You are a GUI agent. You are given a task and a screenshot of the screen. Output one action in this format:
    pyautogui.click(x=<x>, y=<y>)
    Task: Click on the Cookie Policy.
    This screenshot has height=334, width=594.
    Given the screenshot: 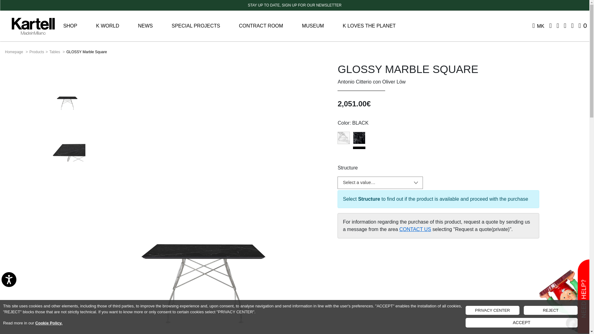 What is the action you would take?
    pyautogui.click(x=49, y=322)
    